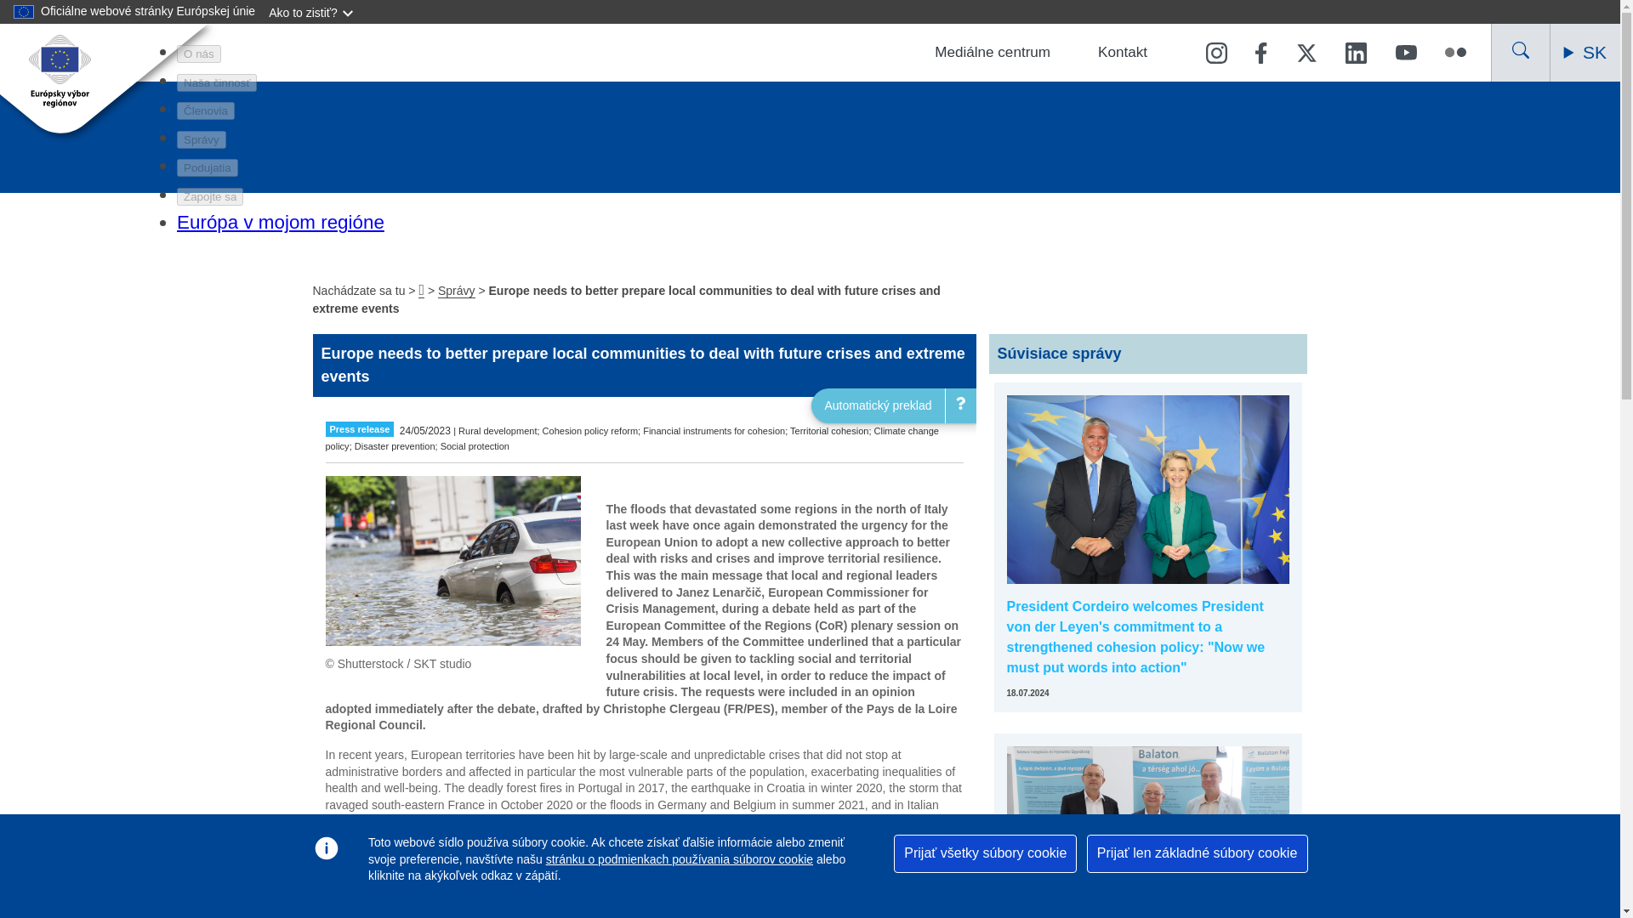 The image size is (1633, 918). I want to click on Cohesion policy reform, so click(590, 431).